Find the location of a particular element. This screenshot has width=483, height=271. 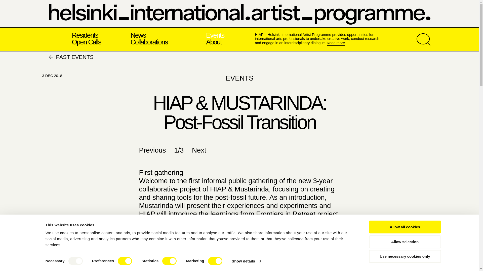

Residents is located at coordinates (85, 35).